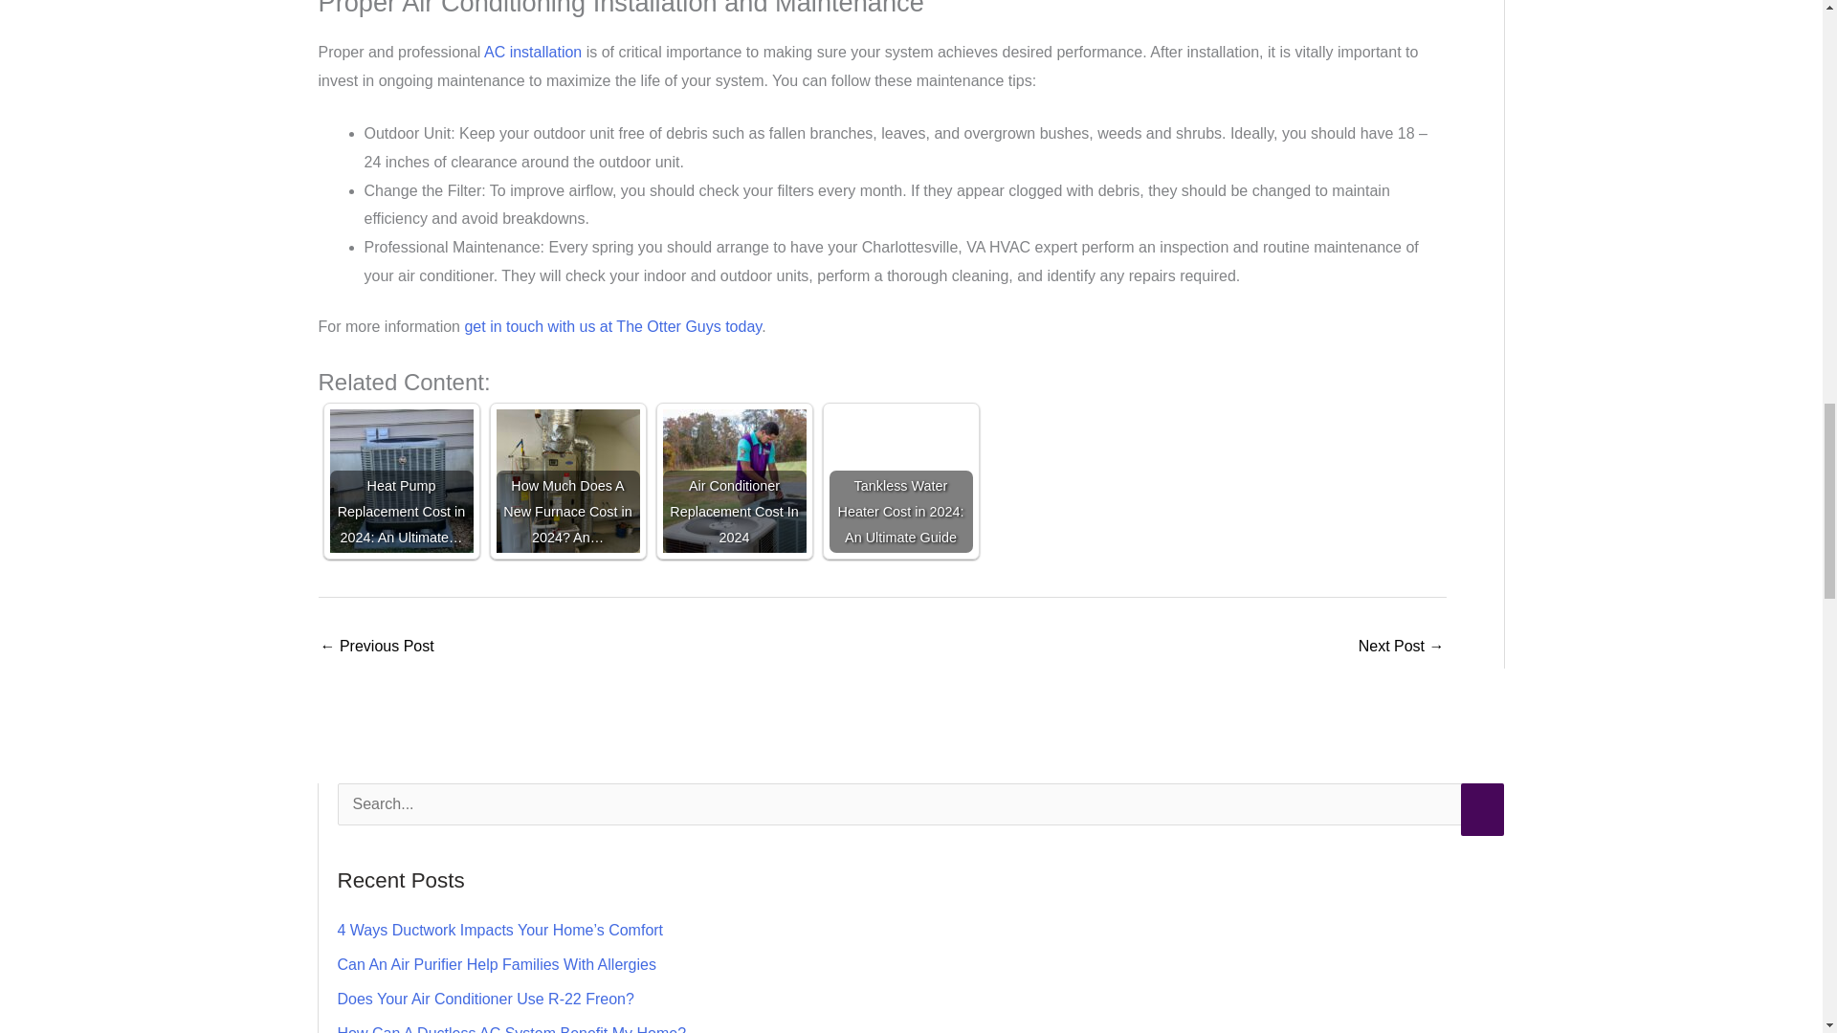 This screenshot has width=1837, height=1033. I want to click on Air Conditioner Replacement Cost In 2024, so click(733, 480).